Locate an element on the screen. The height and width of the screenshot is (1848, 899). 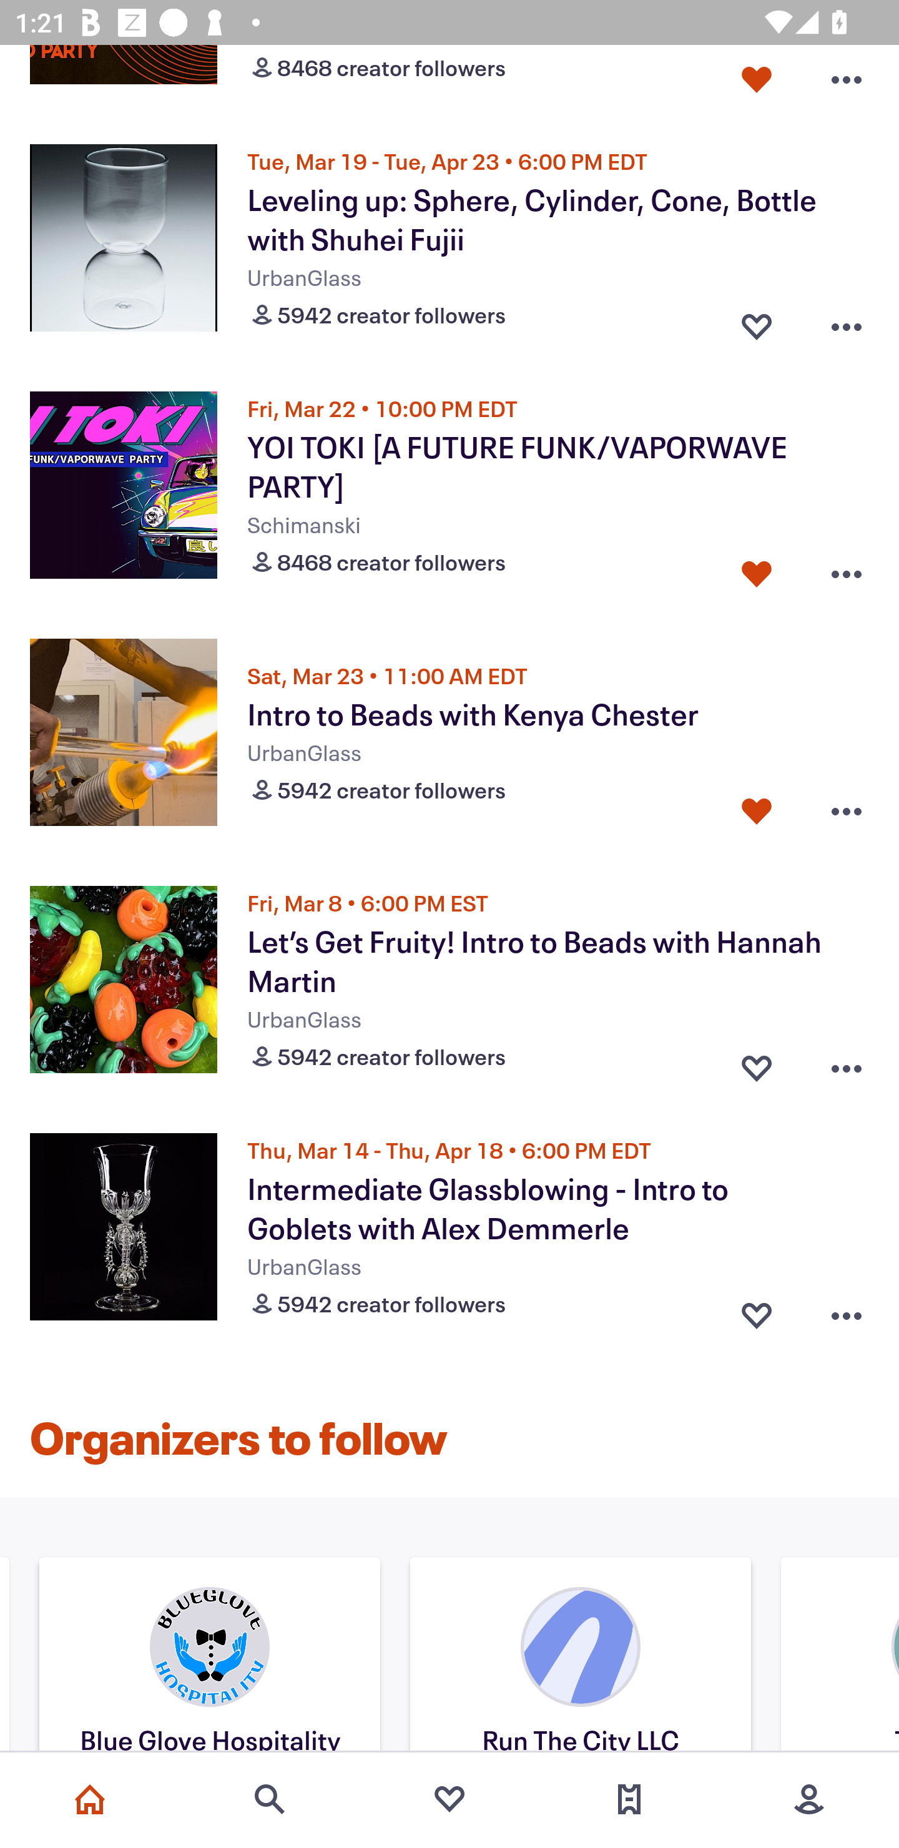
Organizer's image Blue Glove Hospitality is located at coordinates (210, 1657).